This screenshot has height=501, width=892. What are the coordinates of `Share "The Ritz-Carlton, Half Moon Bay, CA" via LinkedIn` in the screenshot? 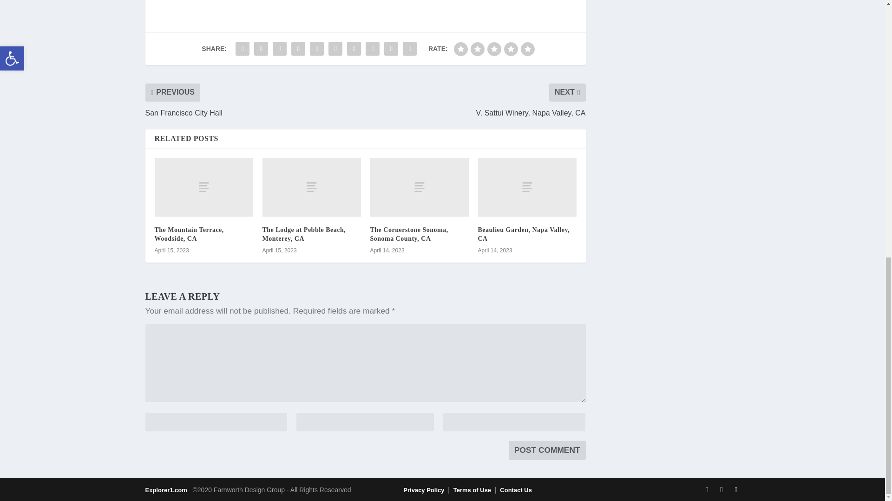 It's located at (335, 49).